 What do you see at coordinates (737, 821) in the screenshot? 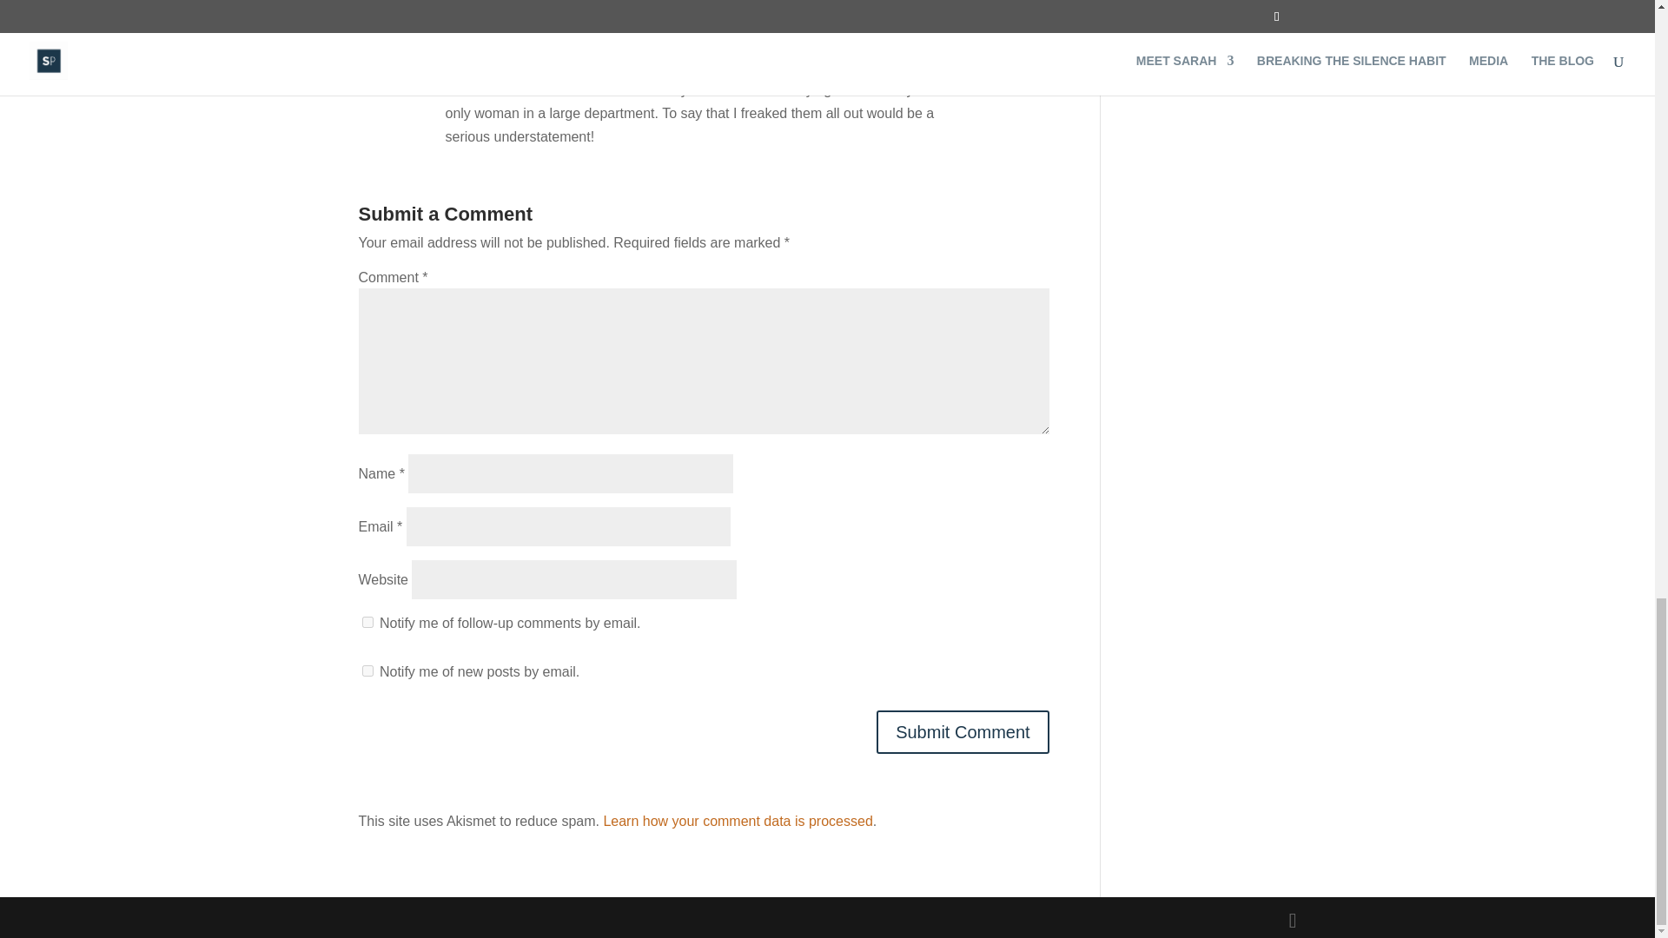
I see `Learn how your comment data is processed` at bounding box center [737, 821].